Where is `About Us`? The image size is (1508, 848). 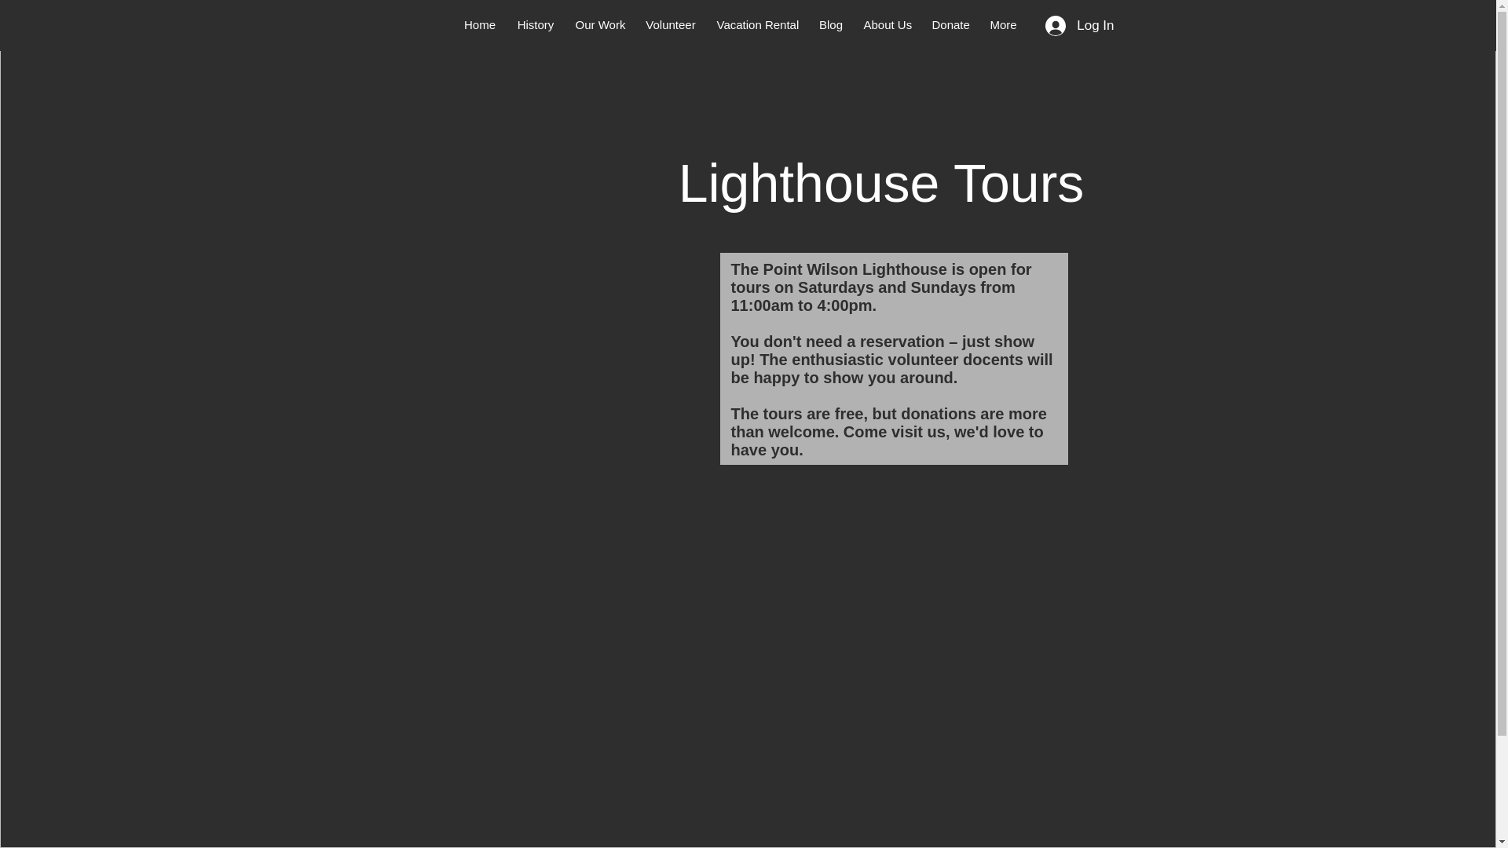 About Us is located at coordinates (888, 25).